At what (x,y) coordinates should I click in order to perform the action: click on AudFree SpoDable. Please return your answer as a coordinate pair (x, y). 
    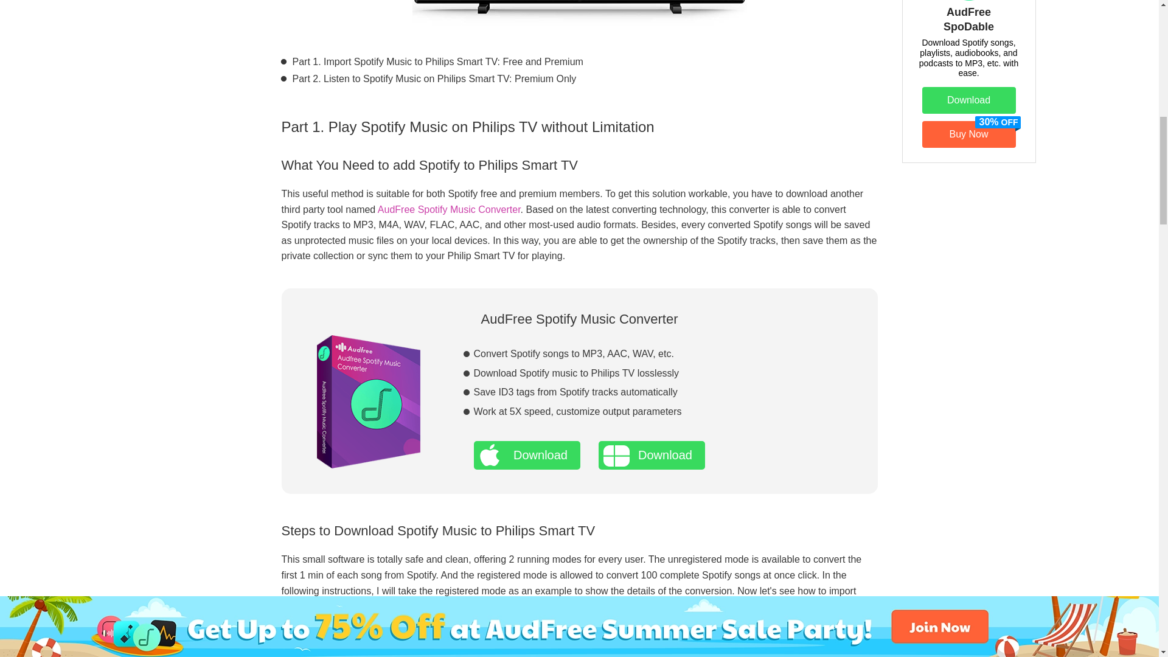
    Looking at the image, I should click on (968, 18).